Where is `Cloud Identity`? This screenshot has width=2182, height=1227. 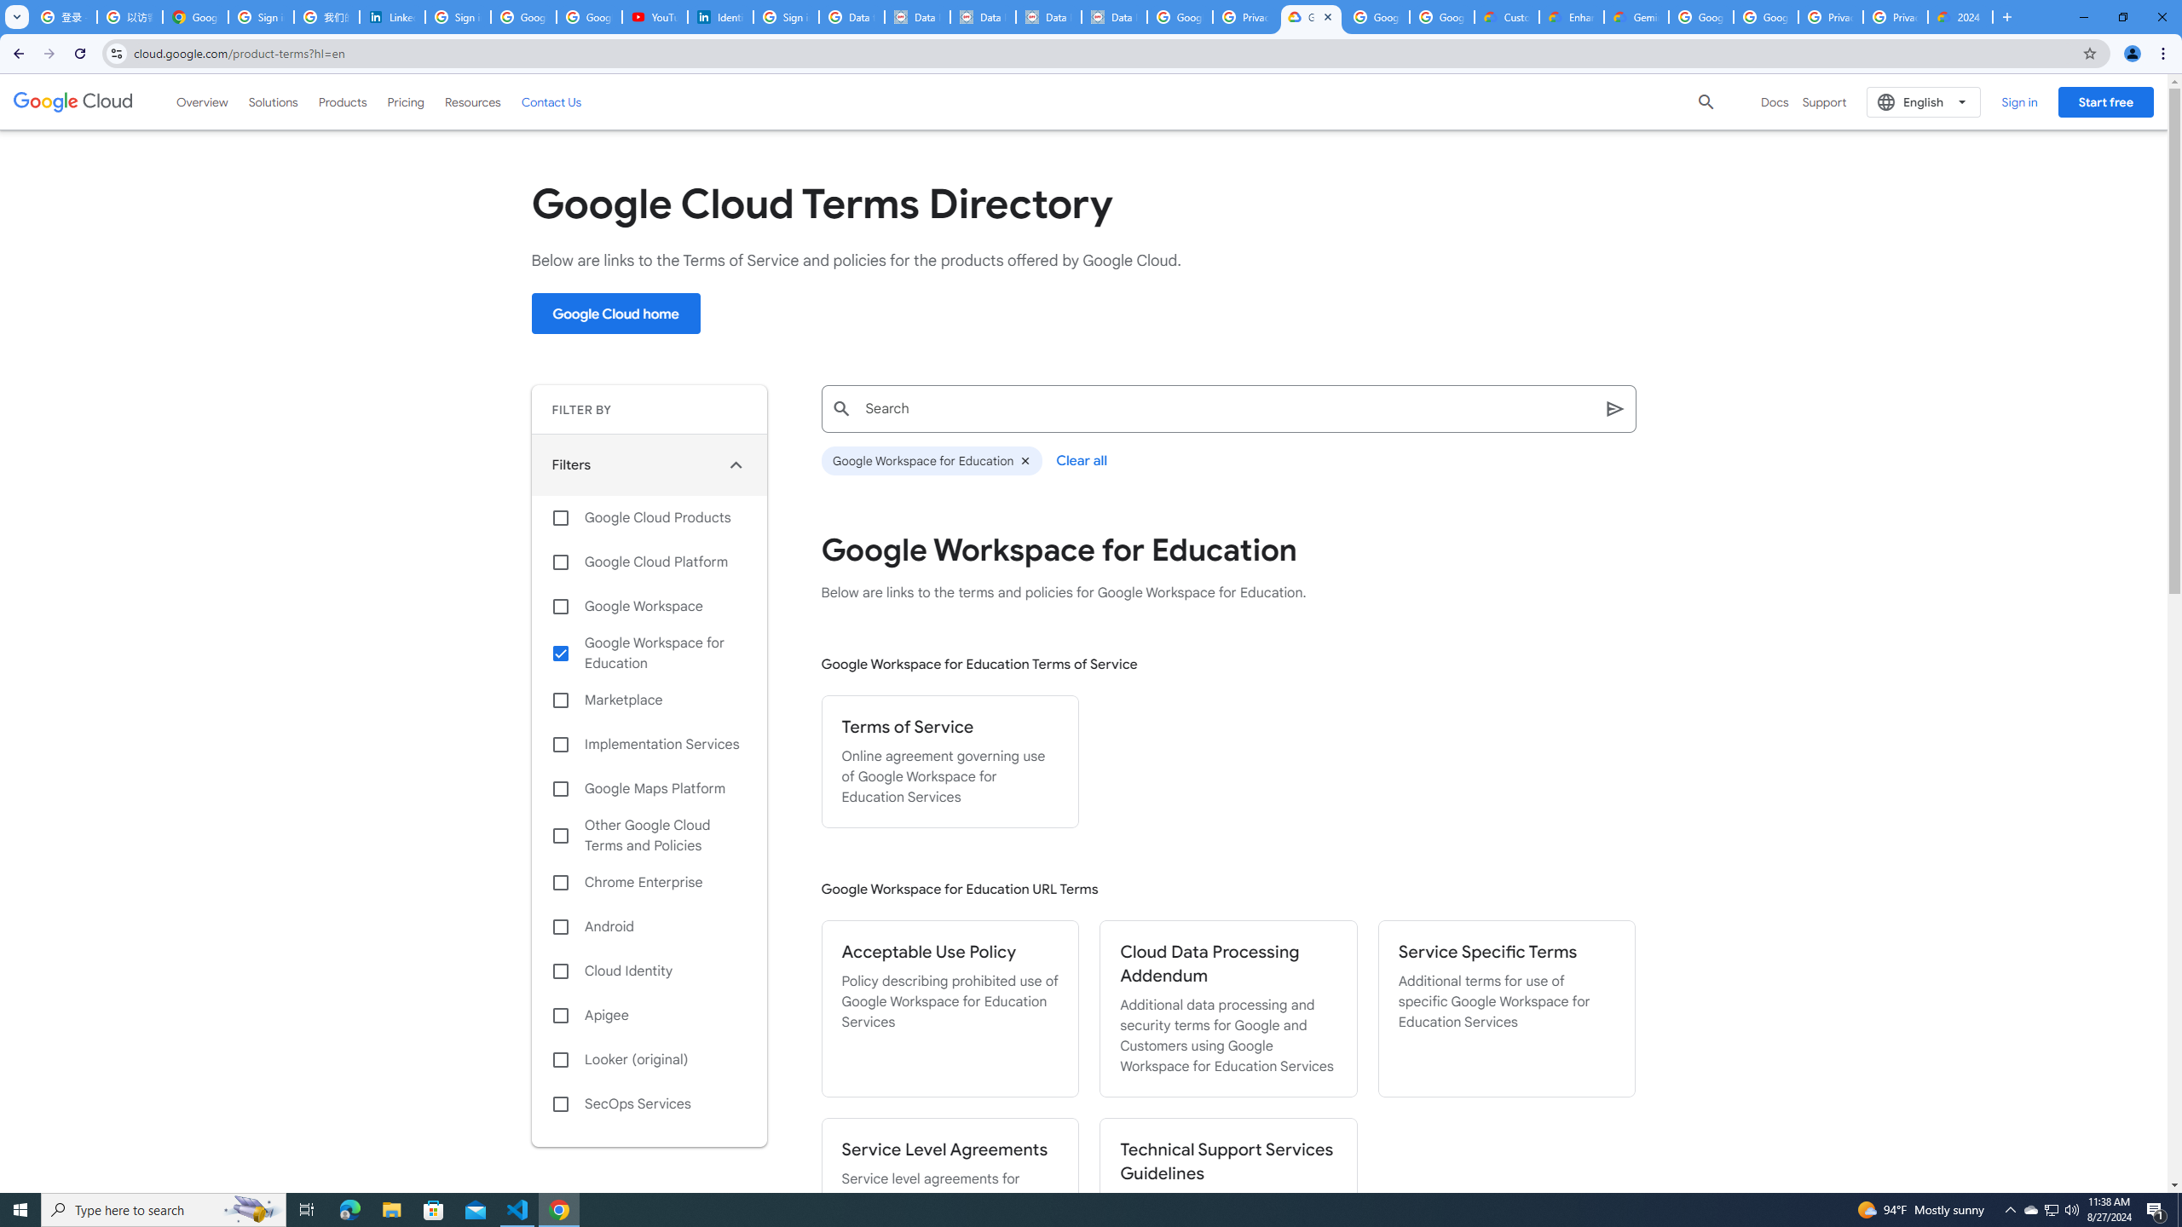 Cloud Identity is located at coordinates (649, 971).